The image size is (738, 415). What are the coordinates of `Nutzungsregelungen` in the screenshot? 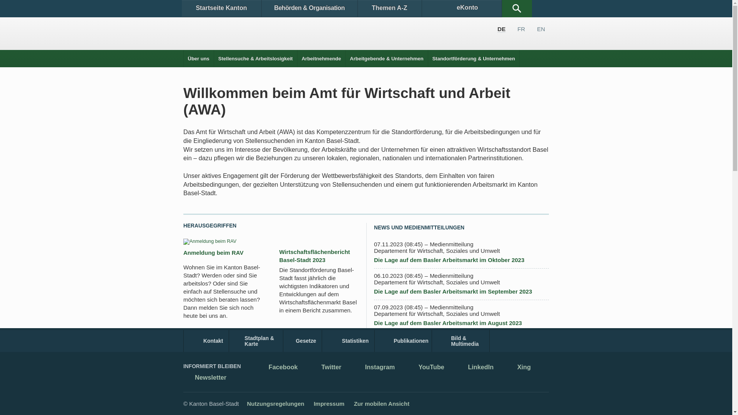 It's located at (275, 403).